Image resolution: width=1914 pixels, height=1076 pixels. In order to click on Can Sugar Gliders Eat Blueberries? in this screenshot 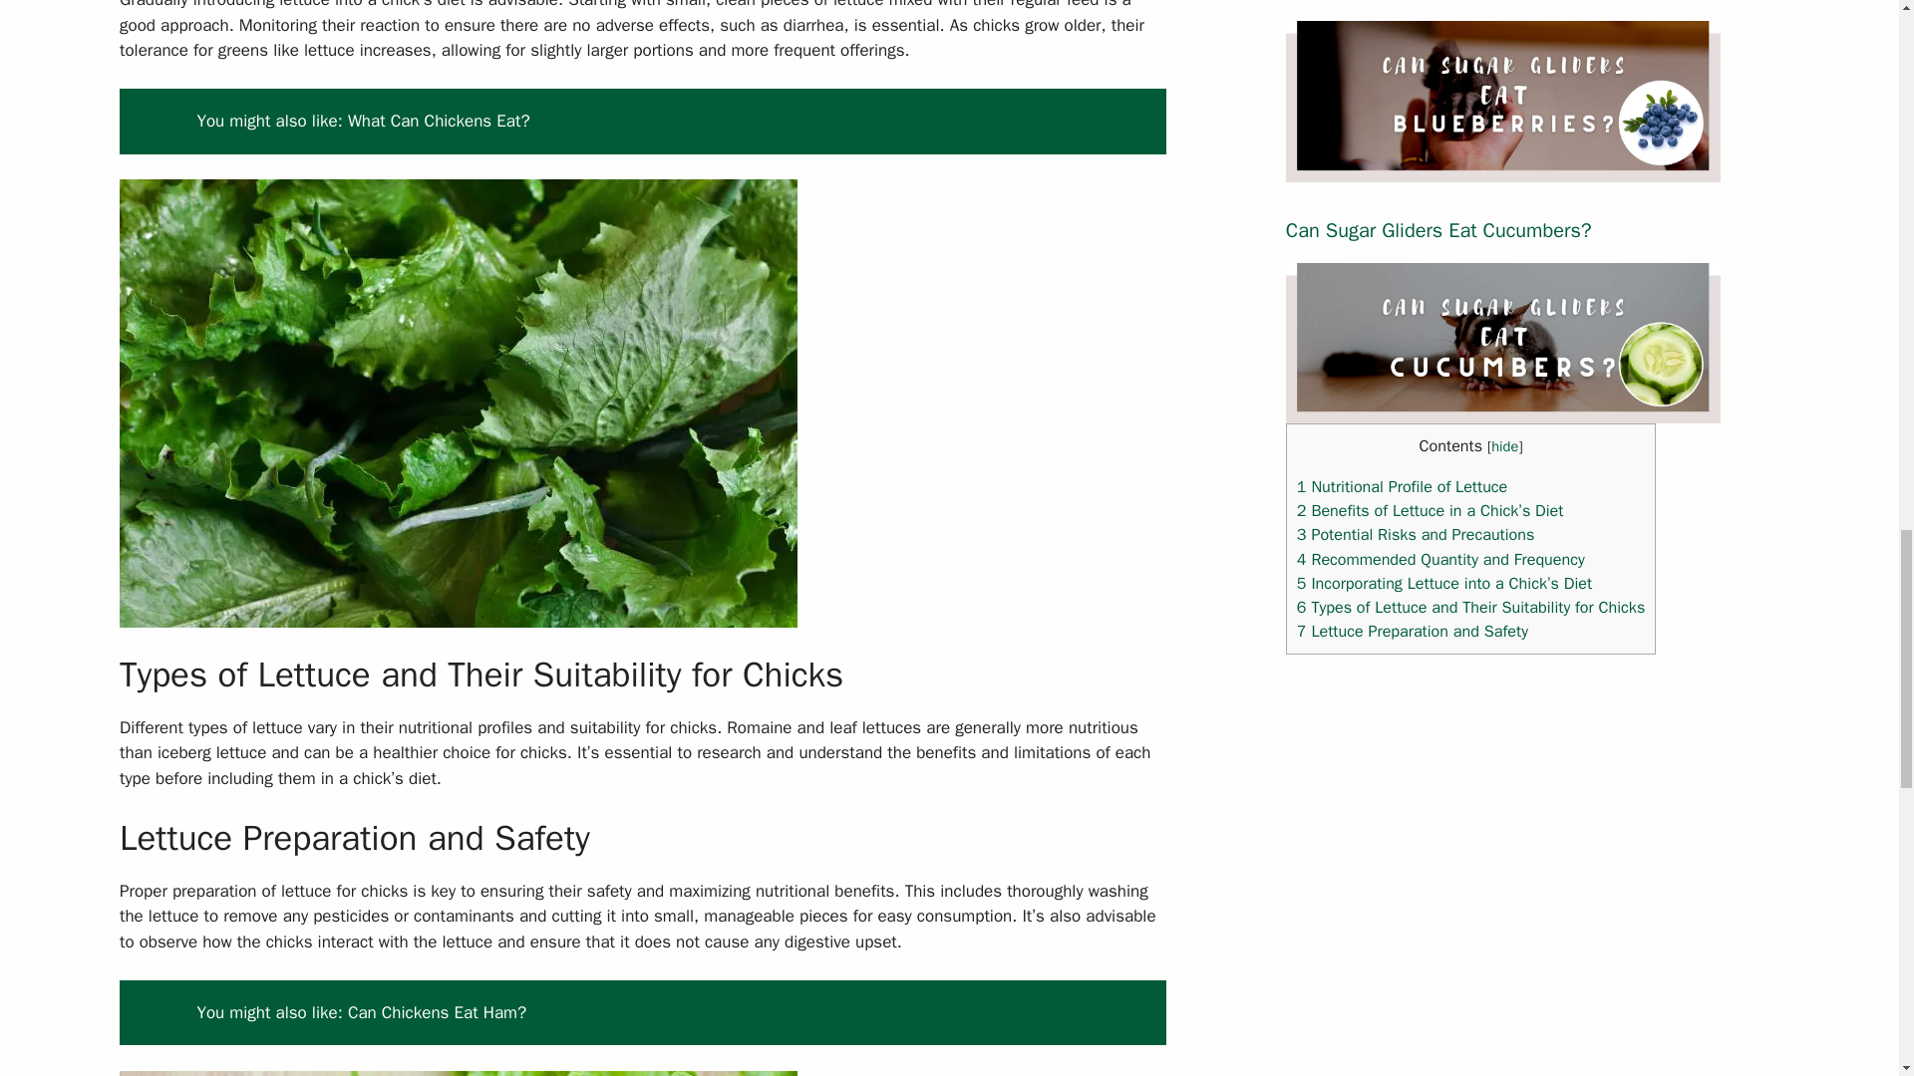, I will do `click(1503, 168)`.